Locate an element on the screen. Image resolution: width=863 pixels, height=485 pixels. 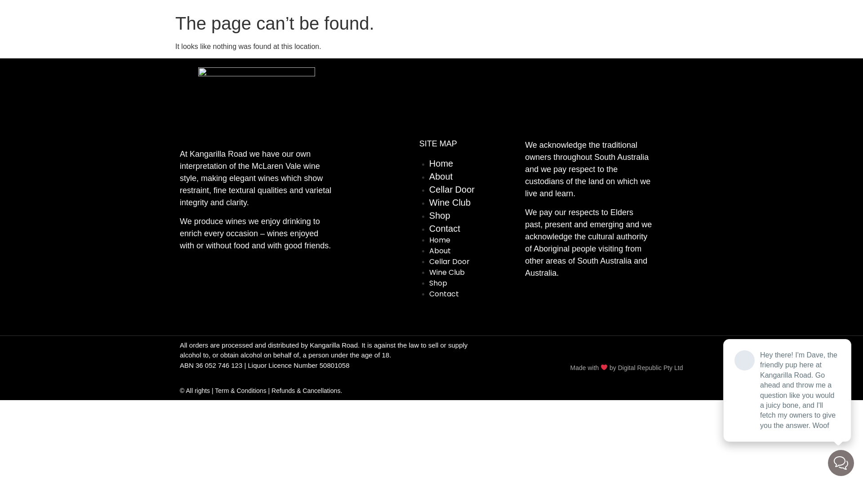
Refunds & Cancellations is located at coordinates (306, 391).